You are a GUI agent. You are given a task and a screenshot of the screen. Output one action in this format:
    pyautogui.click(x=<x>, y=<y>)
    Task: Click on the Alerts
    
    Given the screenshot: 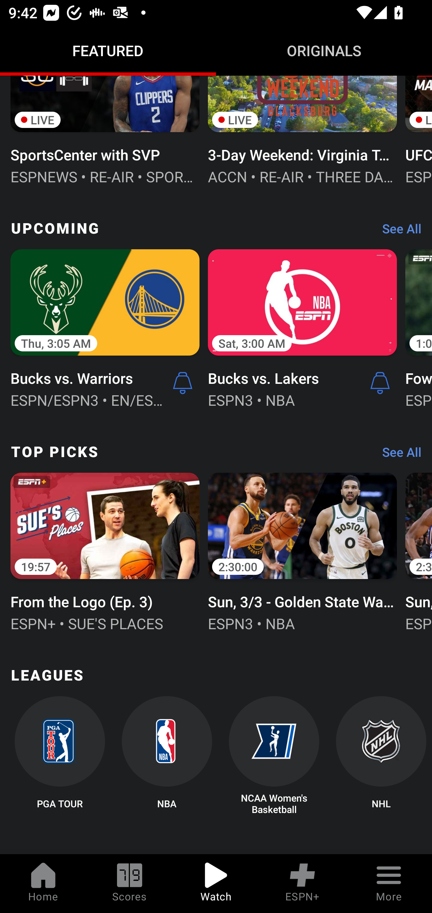 What is the action you would take?
    pyautogui.click(x=380, y=383)
    